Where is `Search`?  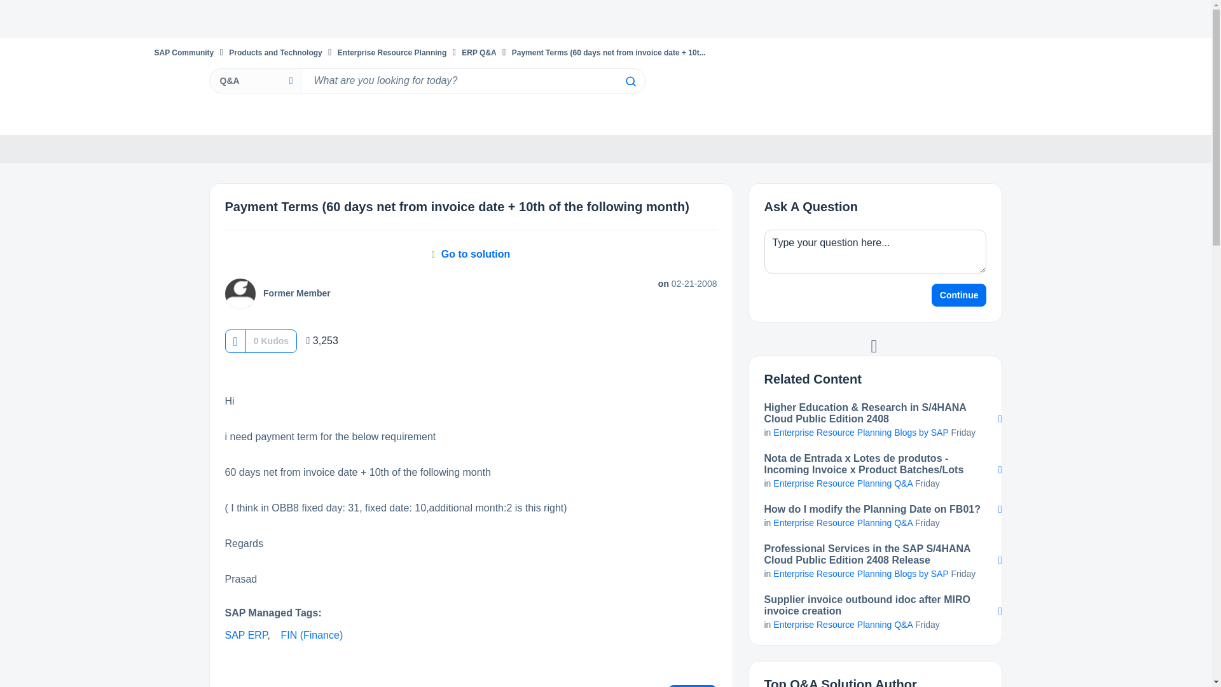
Search is located at coordinates (630, 81).